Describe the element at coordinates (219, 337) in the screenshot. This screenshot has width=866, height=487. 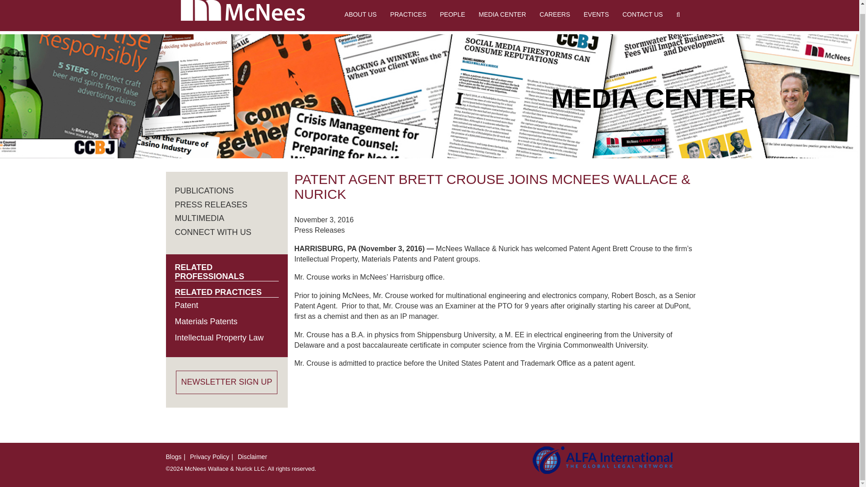
I see `Intellectual Property Law` at that location.